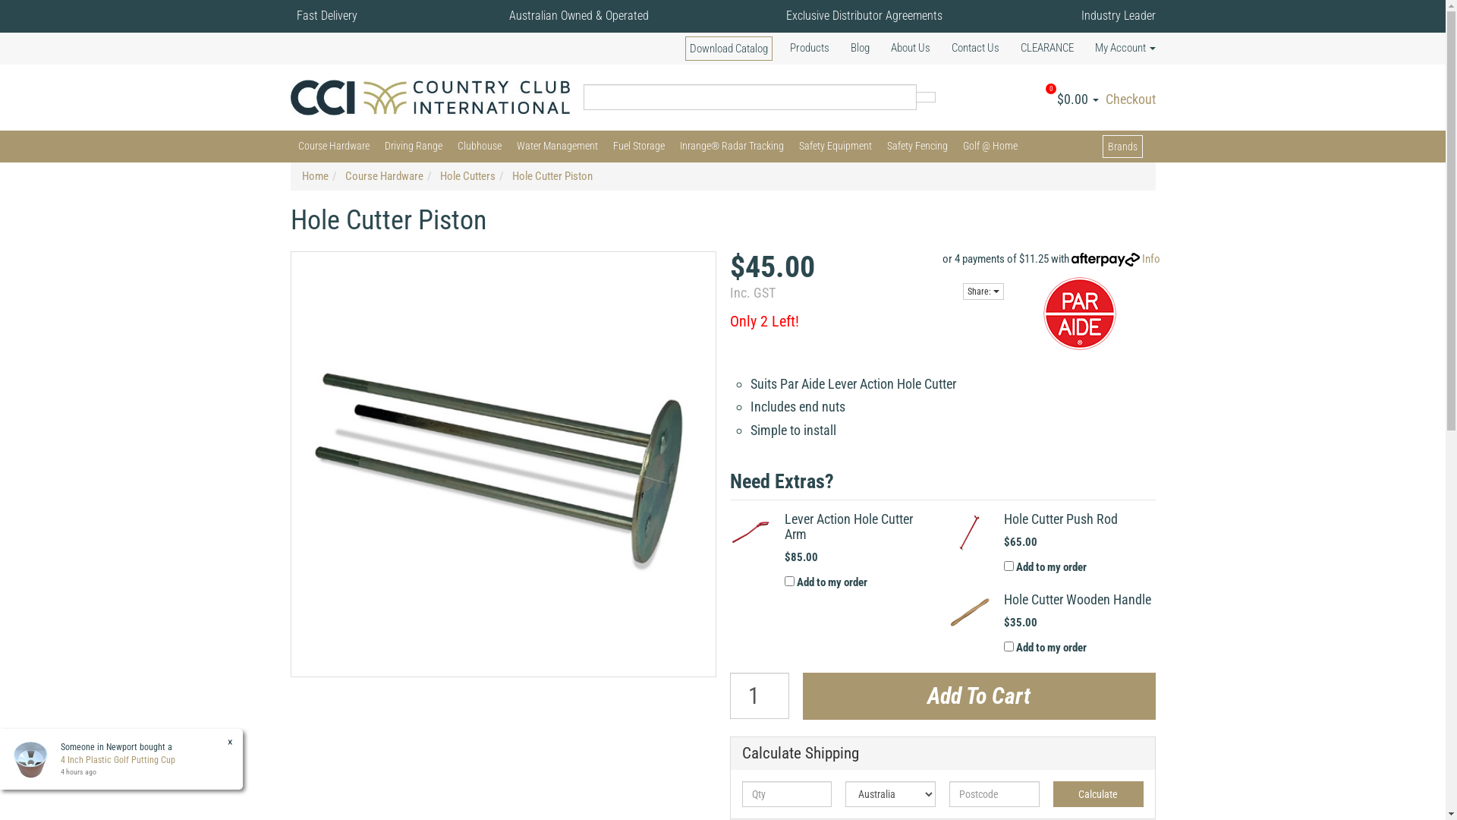 This screenshot has width=1457, height=820. What do you see at coordinates (859, 48) in the screenshot?
I see `Blog` at bounding box center [859, 48].